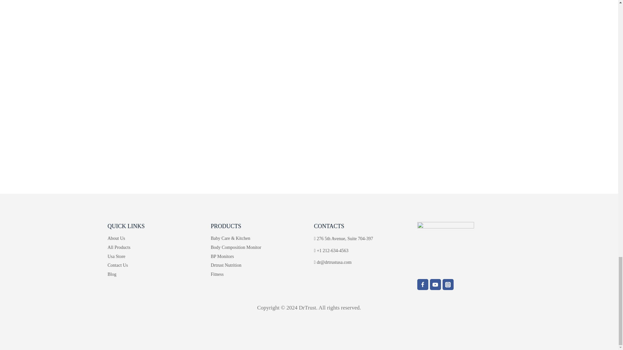 The image size is (623, 350). Describe the element at coordinates (154, 274) in the screenshot. I see `Blog` at that location.